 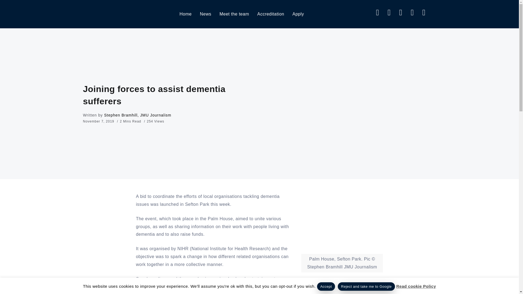 What do you see at coordinates (205, 14) in the screenshot?
I see `News` at bounding box center [205, 14].